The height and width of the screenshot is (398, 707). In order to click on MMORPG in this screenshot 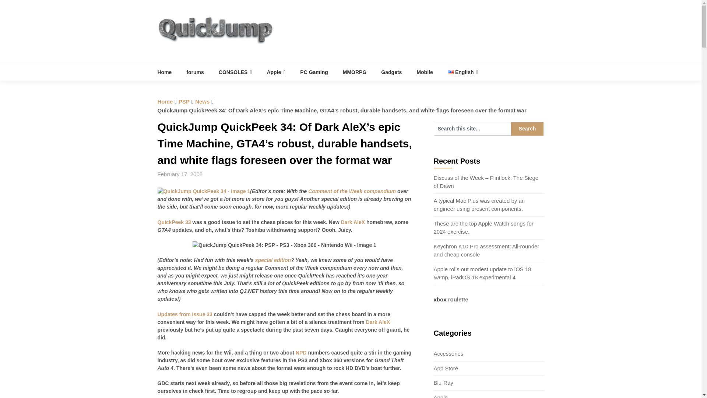, I will do `click(354, 72)`.